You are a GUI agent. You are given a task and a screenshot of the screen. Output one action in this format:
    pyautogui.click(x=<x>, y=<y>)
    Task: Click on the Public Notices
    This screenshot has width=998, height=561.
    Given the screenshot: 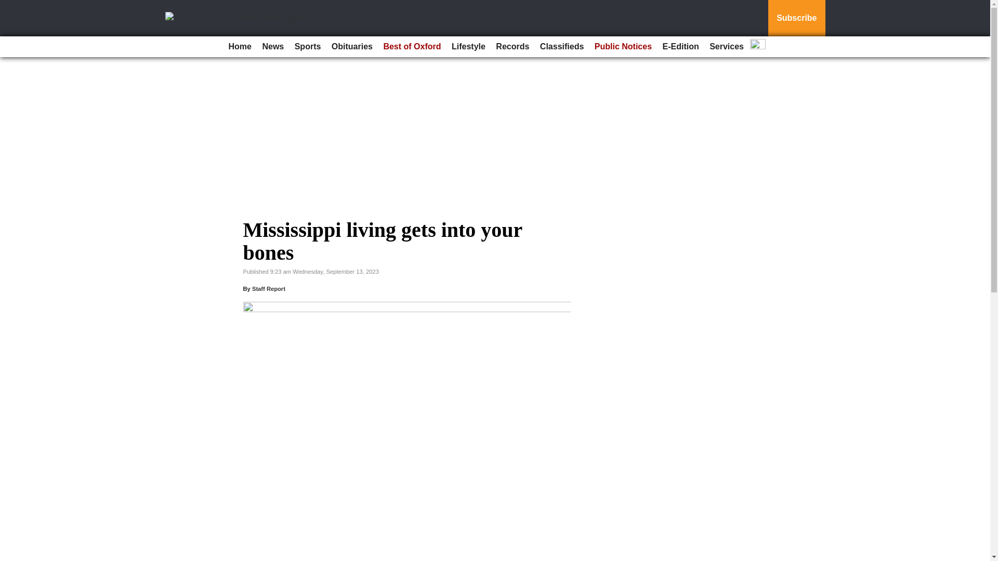 What is the action you would take?
    pyautogui.click(x=623, y=47)
    